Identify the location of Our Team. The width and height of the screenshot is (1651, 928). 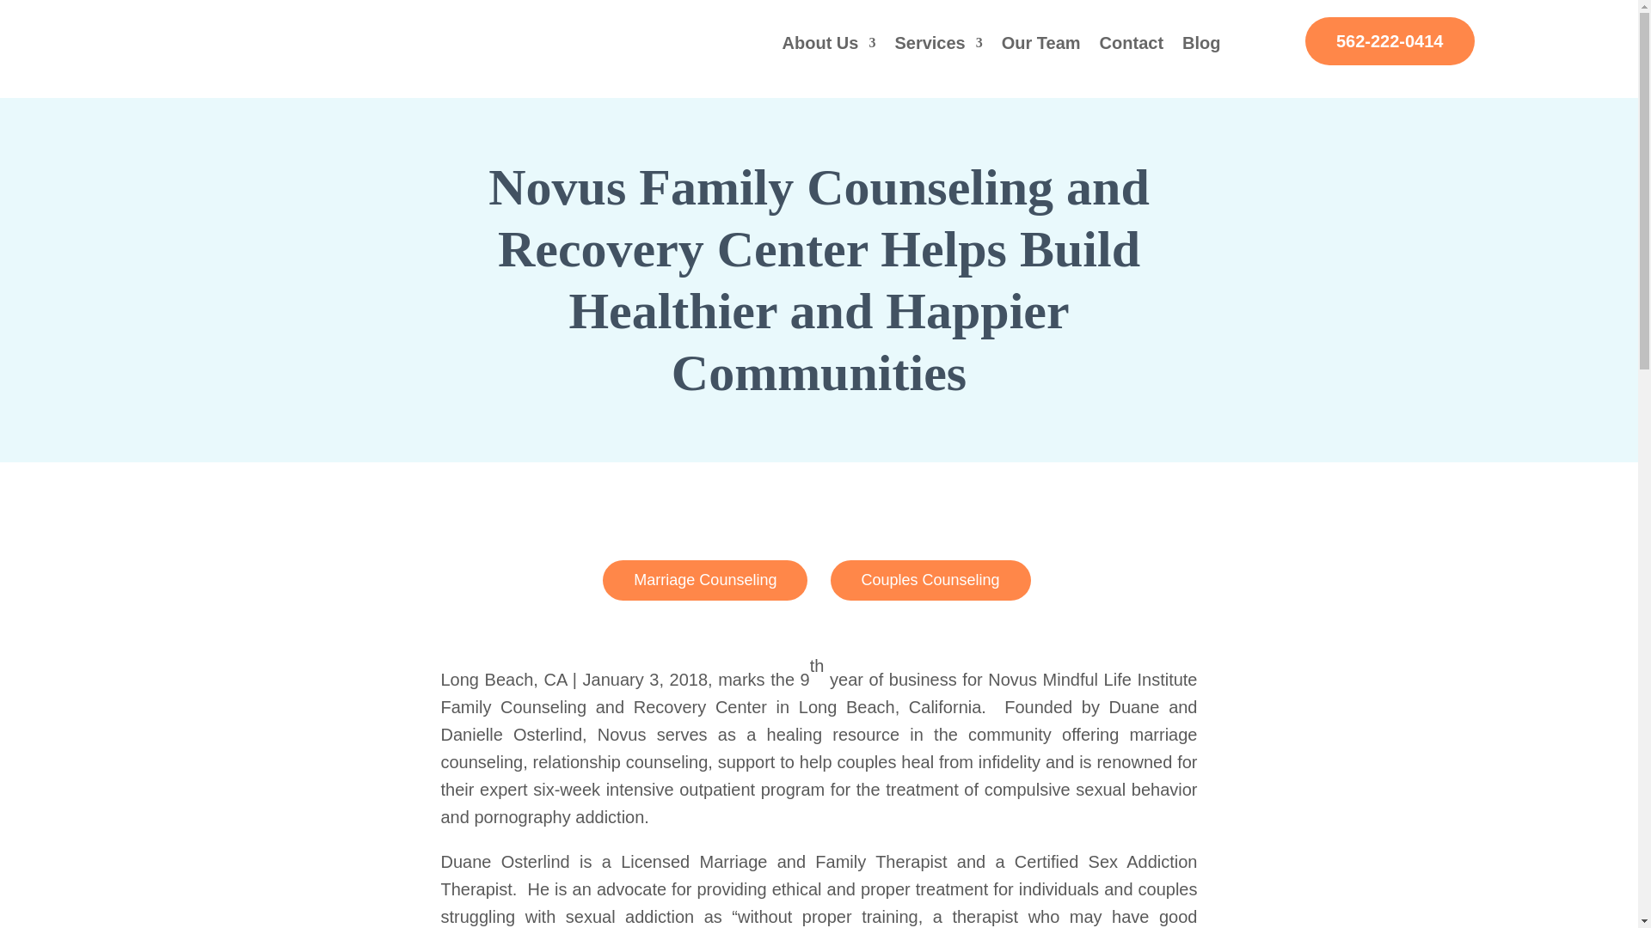
(1041, 46).